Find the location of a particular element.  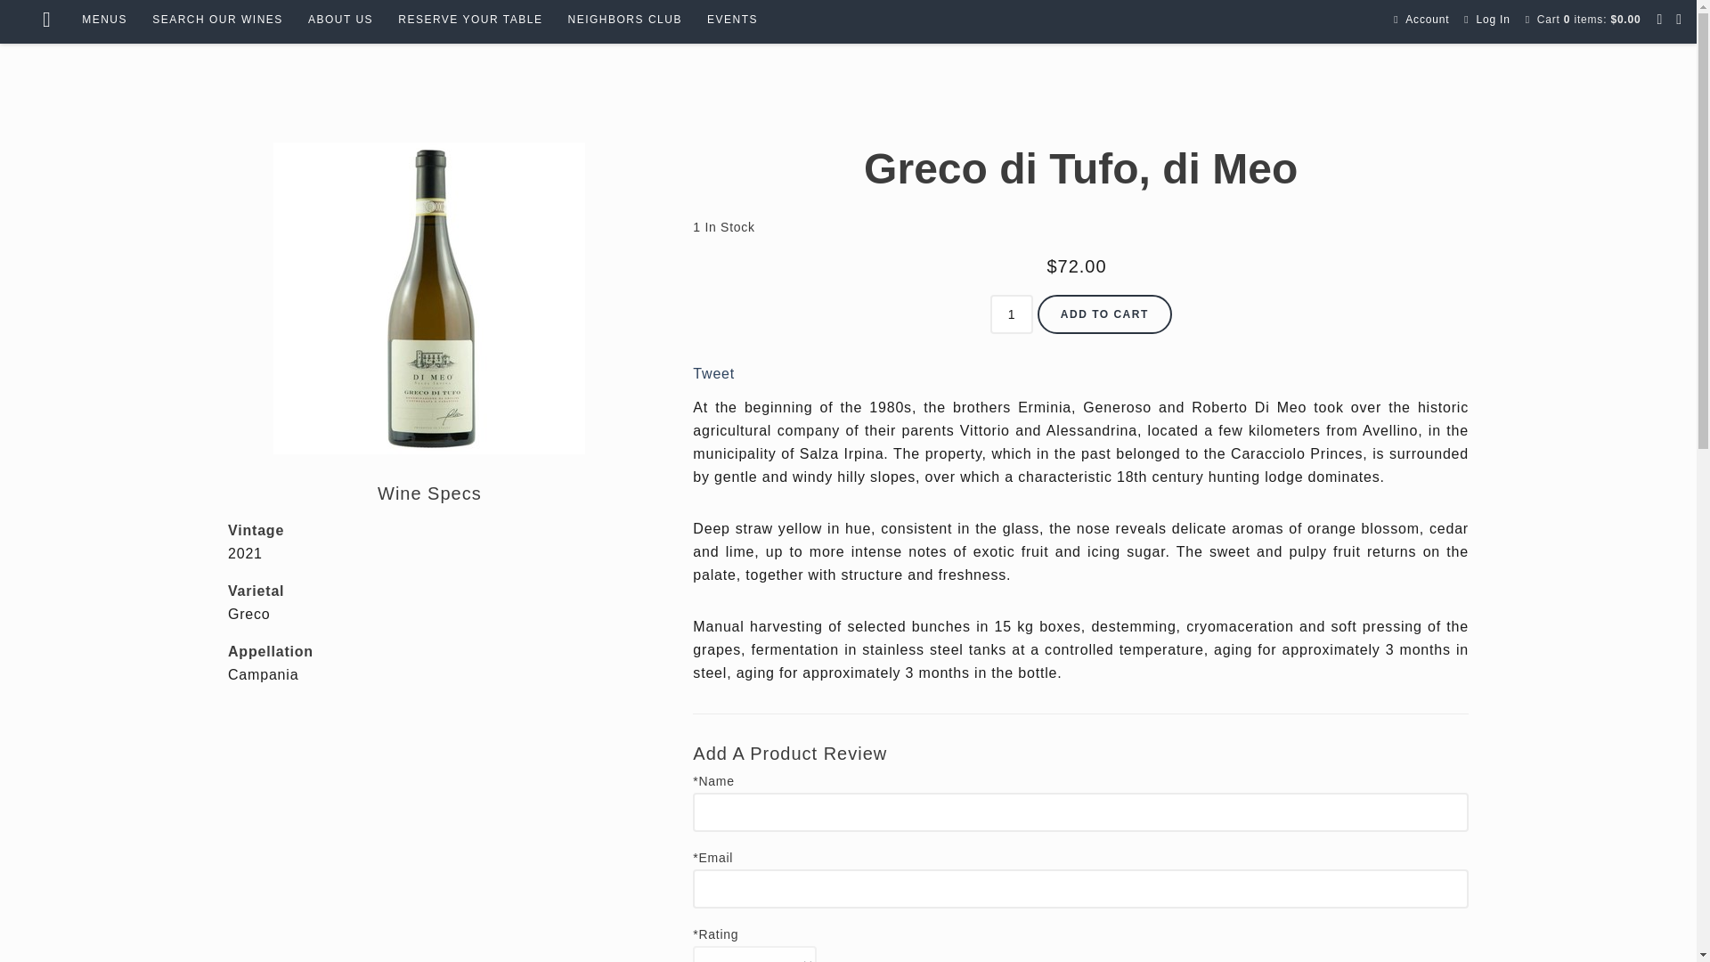

Account is located at coordinates (1427, 20).